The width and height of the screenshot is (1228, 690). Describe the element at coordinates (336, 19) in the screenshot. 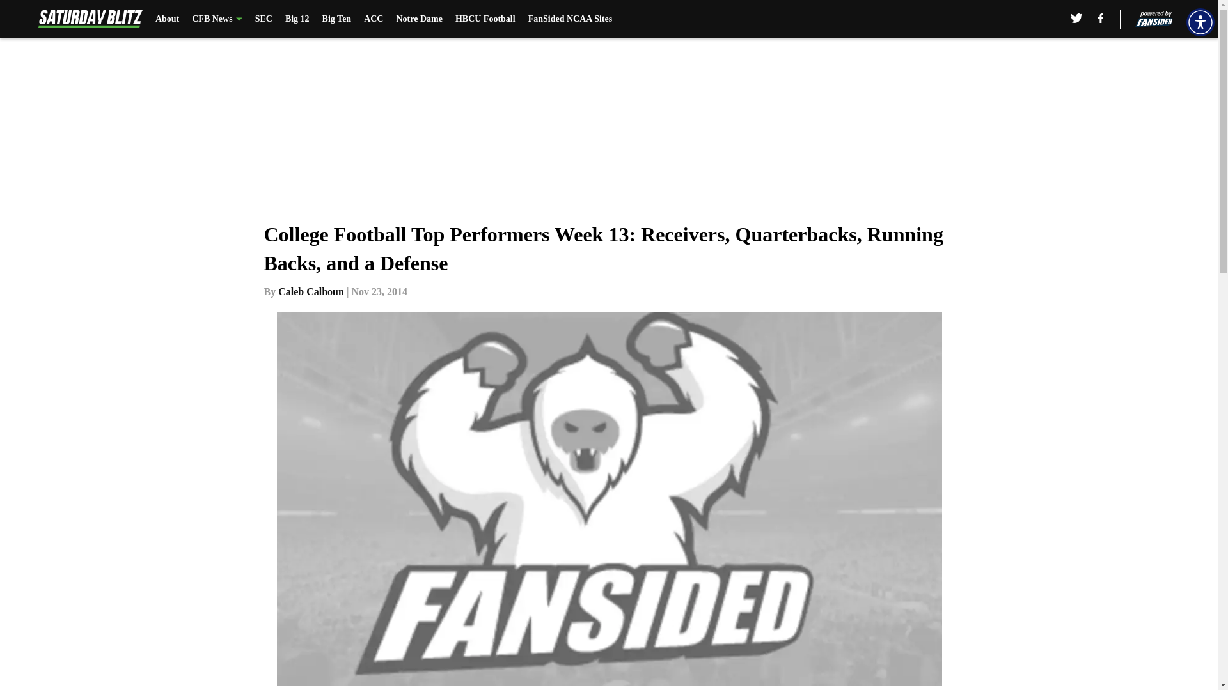

I see `Big Ten` at that location.